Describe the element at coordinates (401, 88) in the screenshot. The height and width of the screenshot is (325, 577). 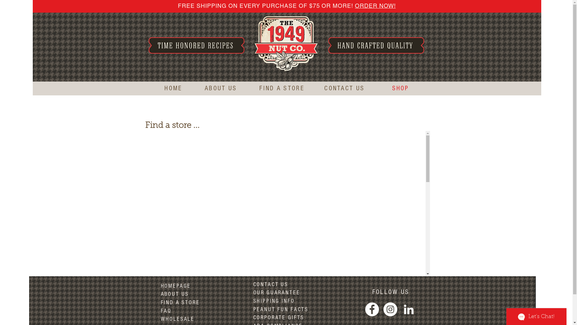
I see `SHOP` at that location.